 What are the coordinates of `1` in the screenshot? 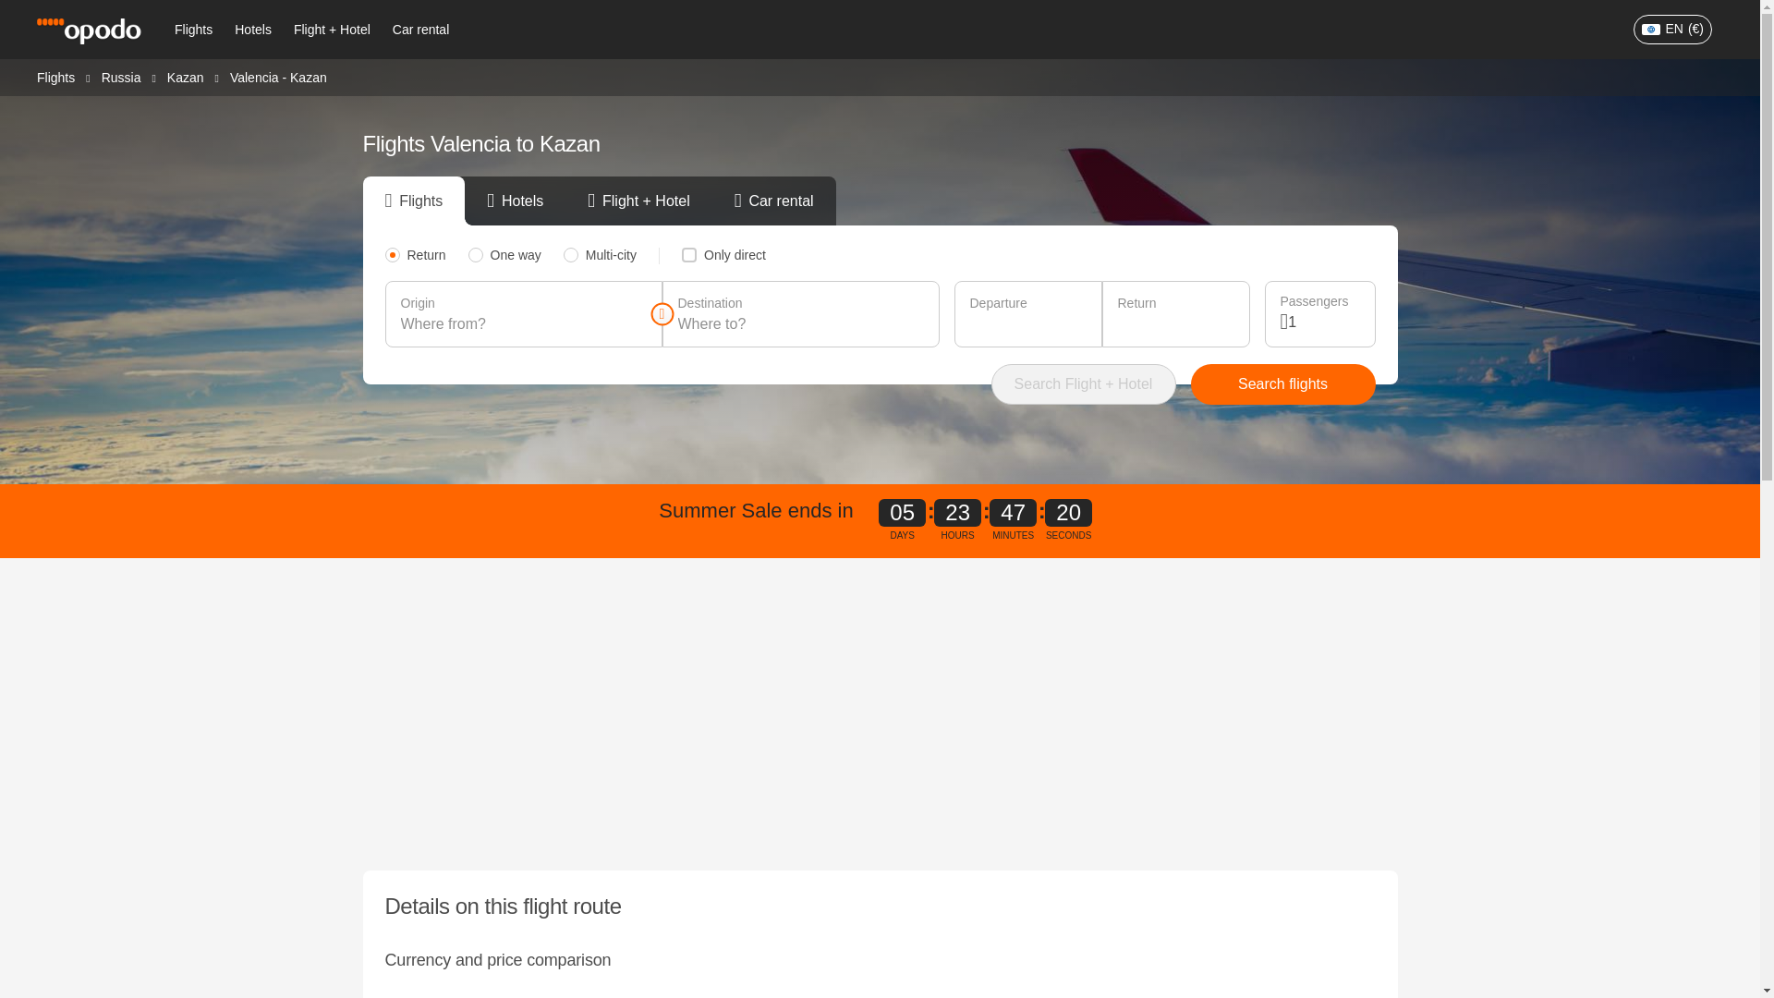 It's located at (1323, 322).